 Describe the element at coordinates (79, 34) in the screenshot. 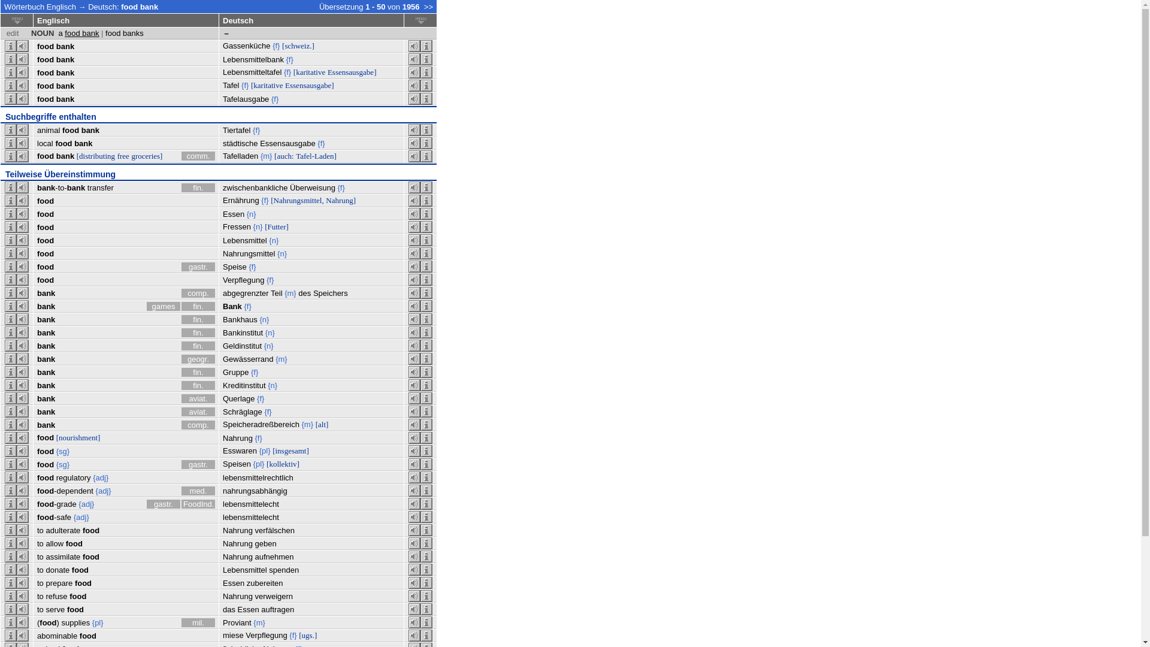

I see `a food bank` at that location.